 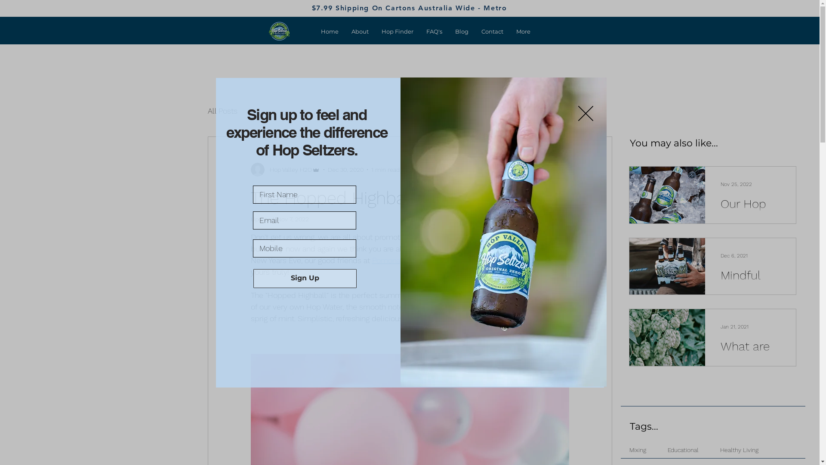 What do you see at coordinates (360, 31) in the screenshot?
I see `About` at bounding box center [360, 31].